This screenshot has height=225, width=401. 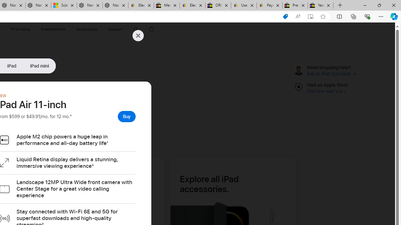 What do you see at coordinates (39, 66) in the screenshot?
I see `iPad mini` at bounding box center [39, 66].